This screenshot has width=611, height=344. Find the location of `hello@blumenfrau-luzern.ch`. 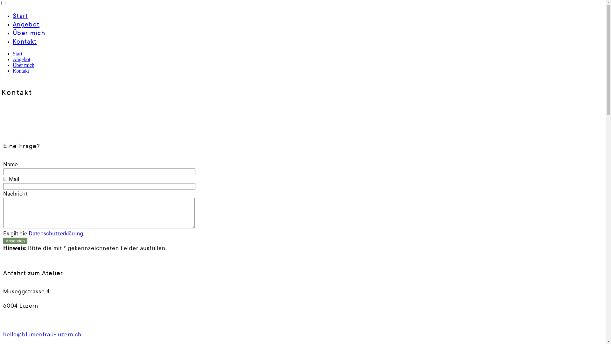

hello@blumenfrau-luzern.ch is located at coordinates (42, 334).